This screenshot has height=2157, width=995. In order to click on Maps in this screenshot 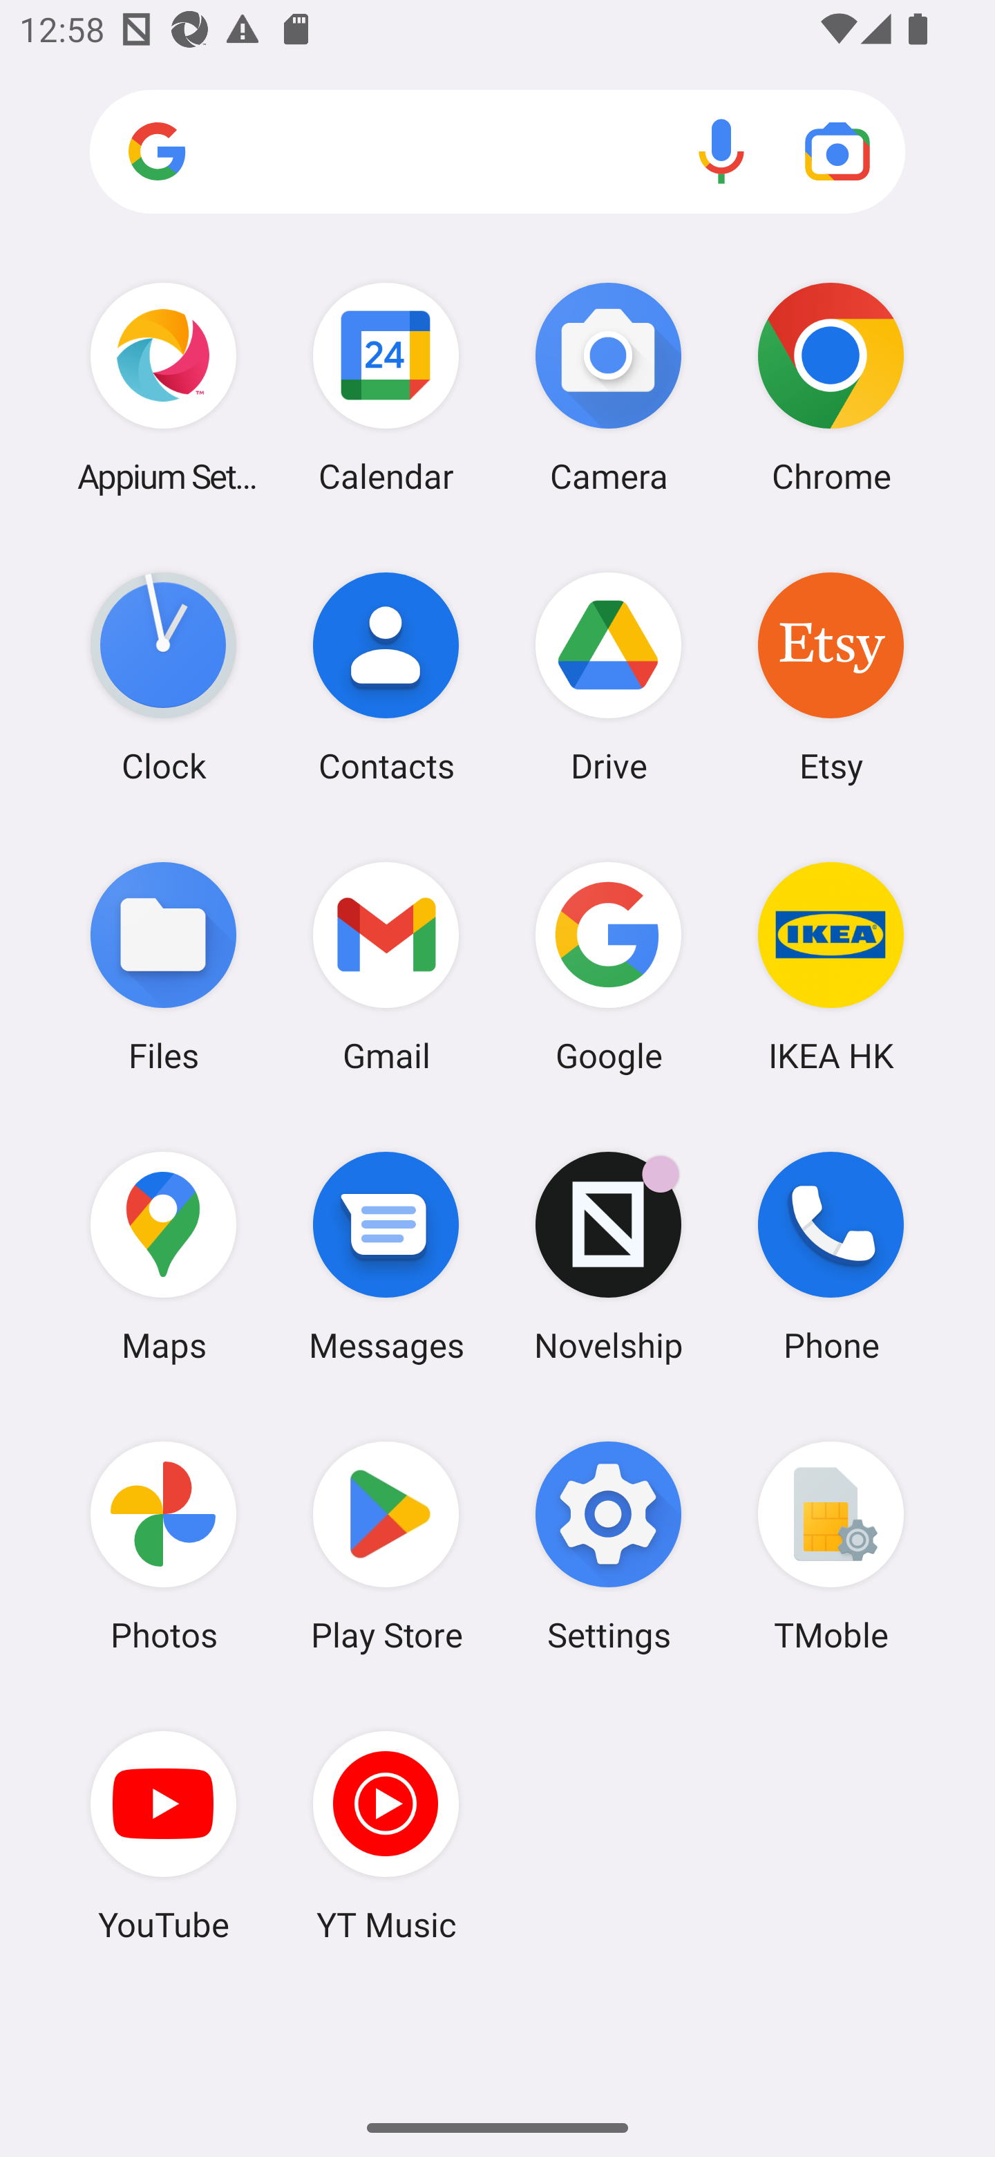, I will do `click(163, 1256)`.